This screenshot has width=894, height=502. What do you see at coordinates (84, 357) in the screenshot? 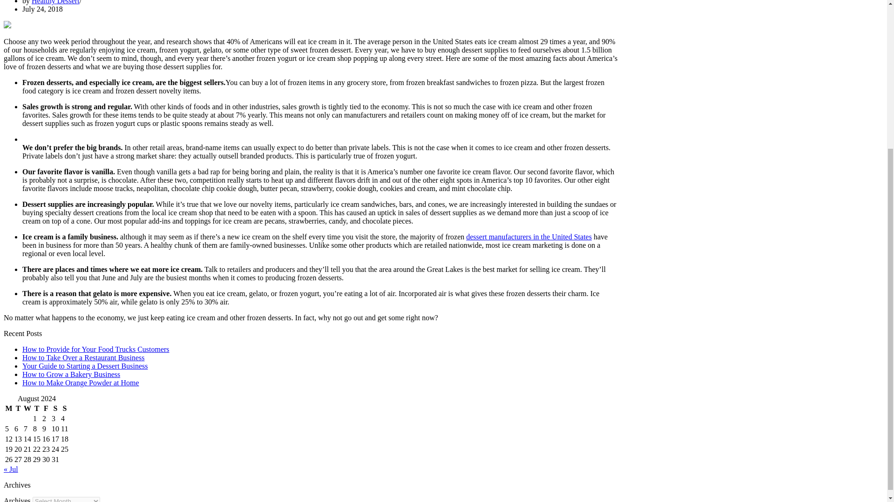
I see `How to Take Over a Restaurant Business` at bounding box center [84, 357].